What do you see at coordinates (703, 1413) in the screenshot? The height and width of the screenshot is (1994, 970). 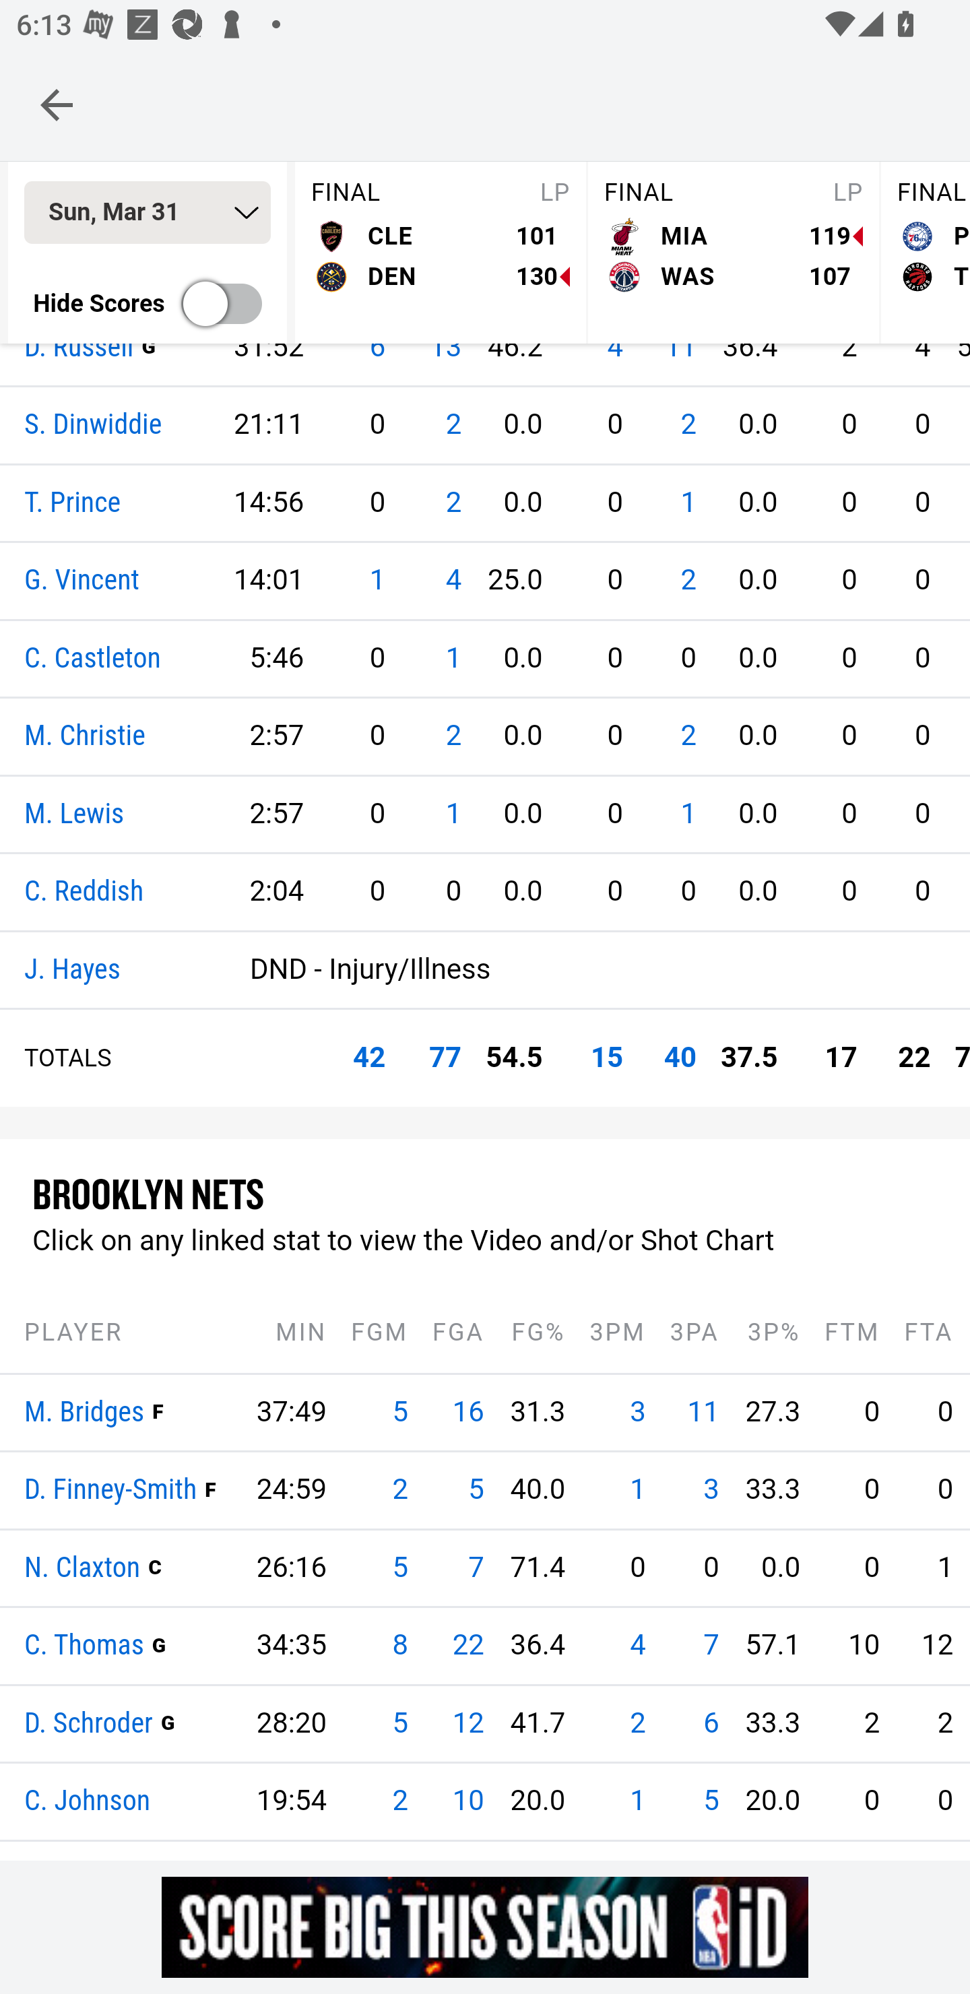 I see `11` at bounding box center [703, 1413].